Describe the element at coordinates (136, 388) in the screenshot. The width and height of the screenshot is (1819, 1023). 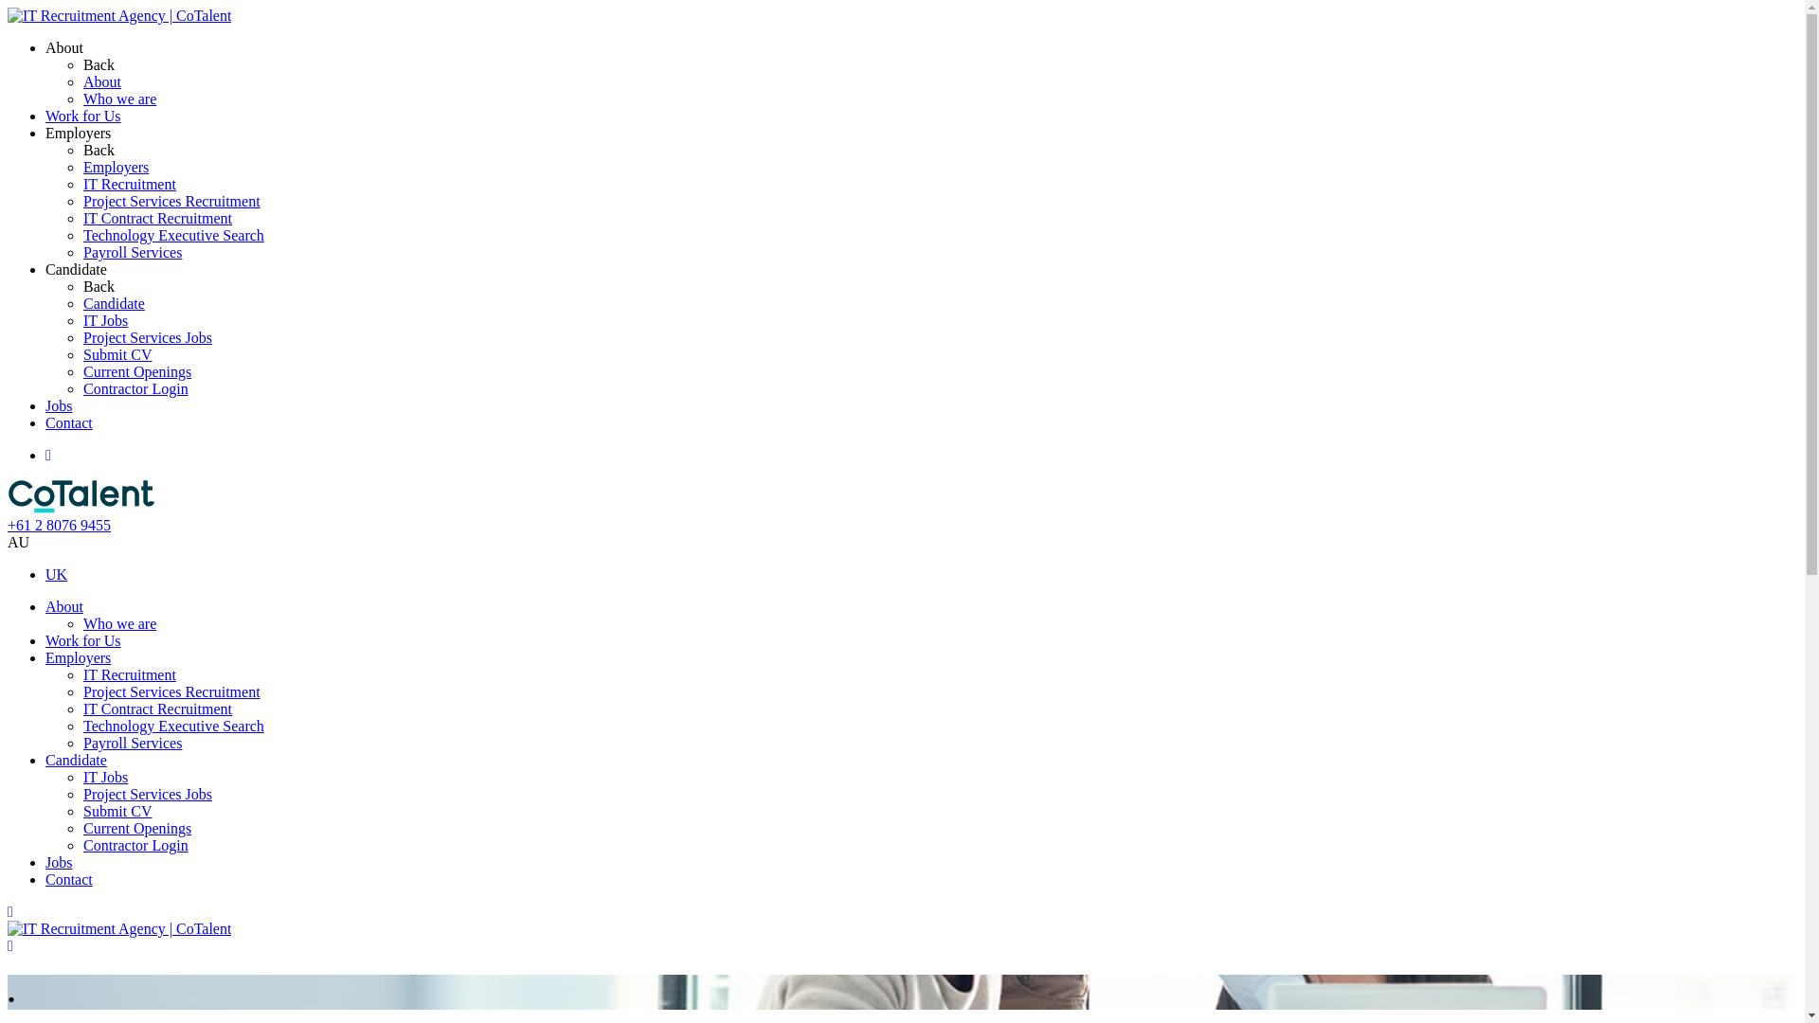
I see `Contractor Login` at that location.